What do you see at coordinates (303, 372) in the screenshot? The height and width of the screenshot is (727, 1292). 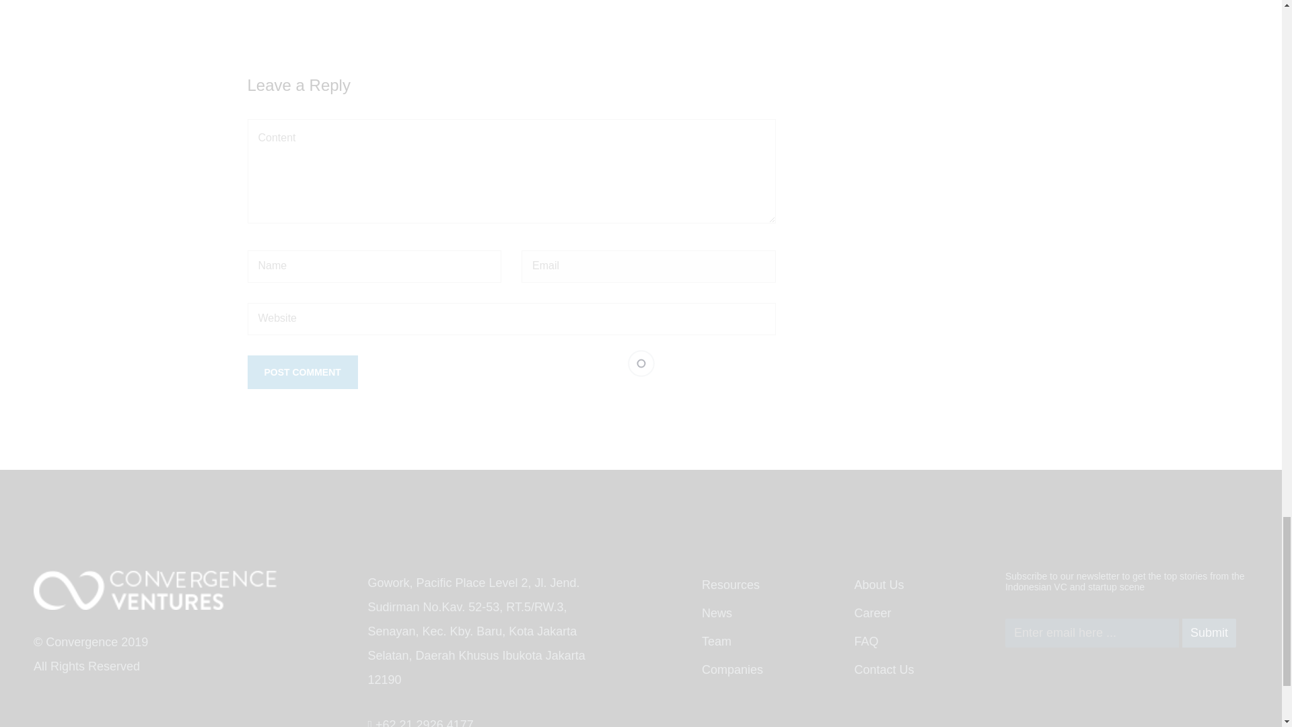 I see `Post Comment` at bounding box center [303, 372].